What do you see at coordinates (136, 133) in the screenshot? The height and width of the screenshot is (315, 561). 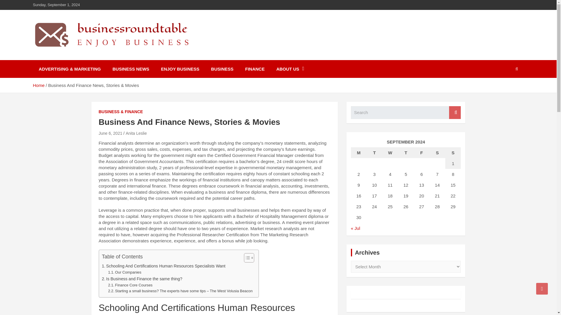 I see `Anita Leslie` at bounding box center [136, 133].